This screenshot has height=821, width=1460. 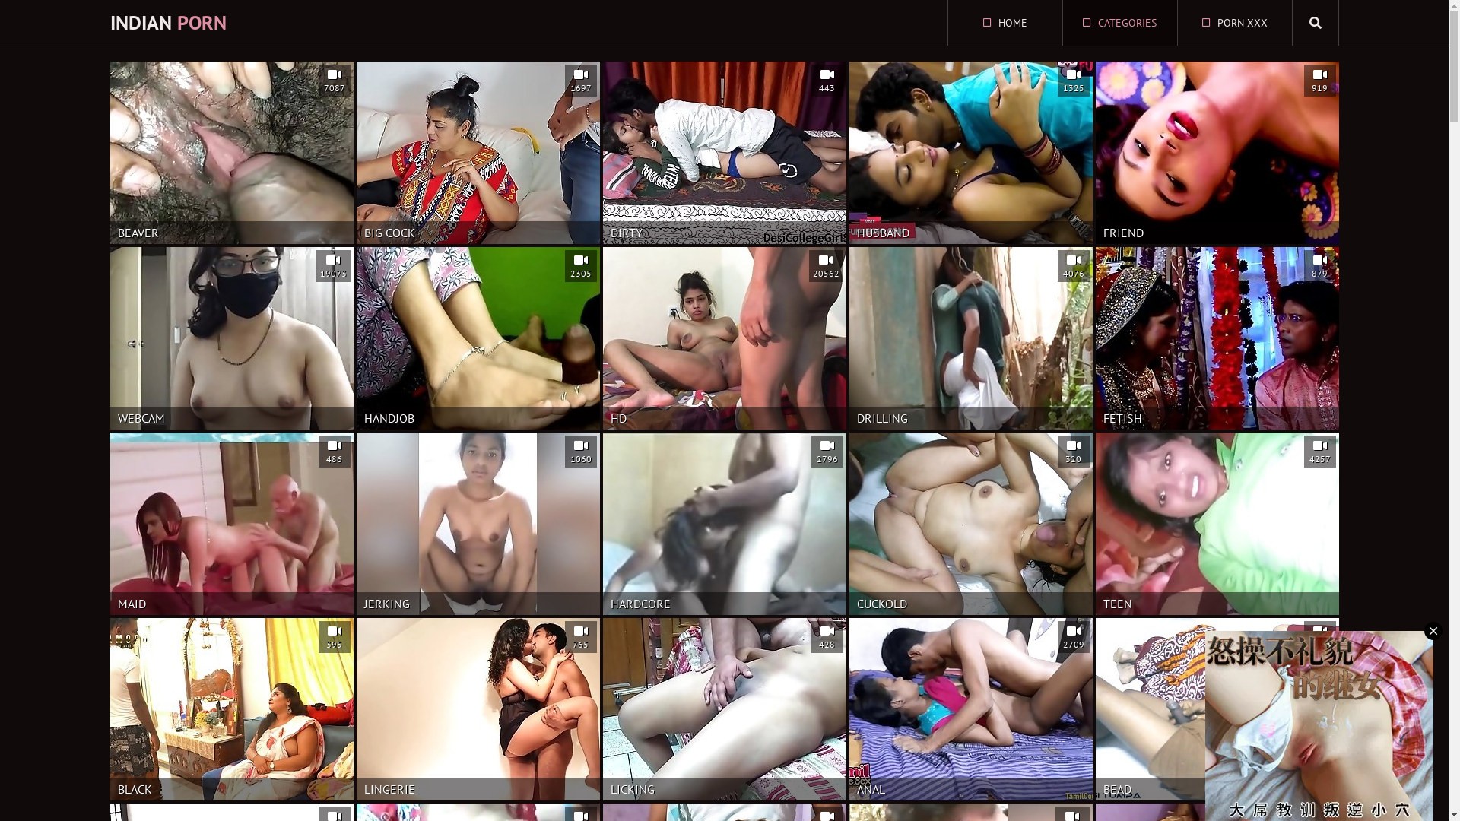 What do you see at coordinates (167, 23) in the screenshot?
I see `INDIAN PORN` at bounding box center [167, 23].